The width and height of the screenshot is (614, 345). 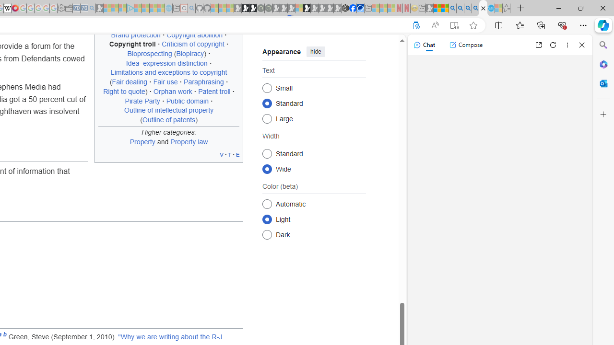 What do you see at coordinates (267, 204) in the screenshot?
I see `Automatic` at bounding box center [267, 204].